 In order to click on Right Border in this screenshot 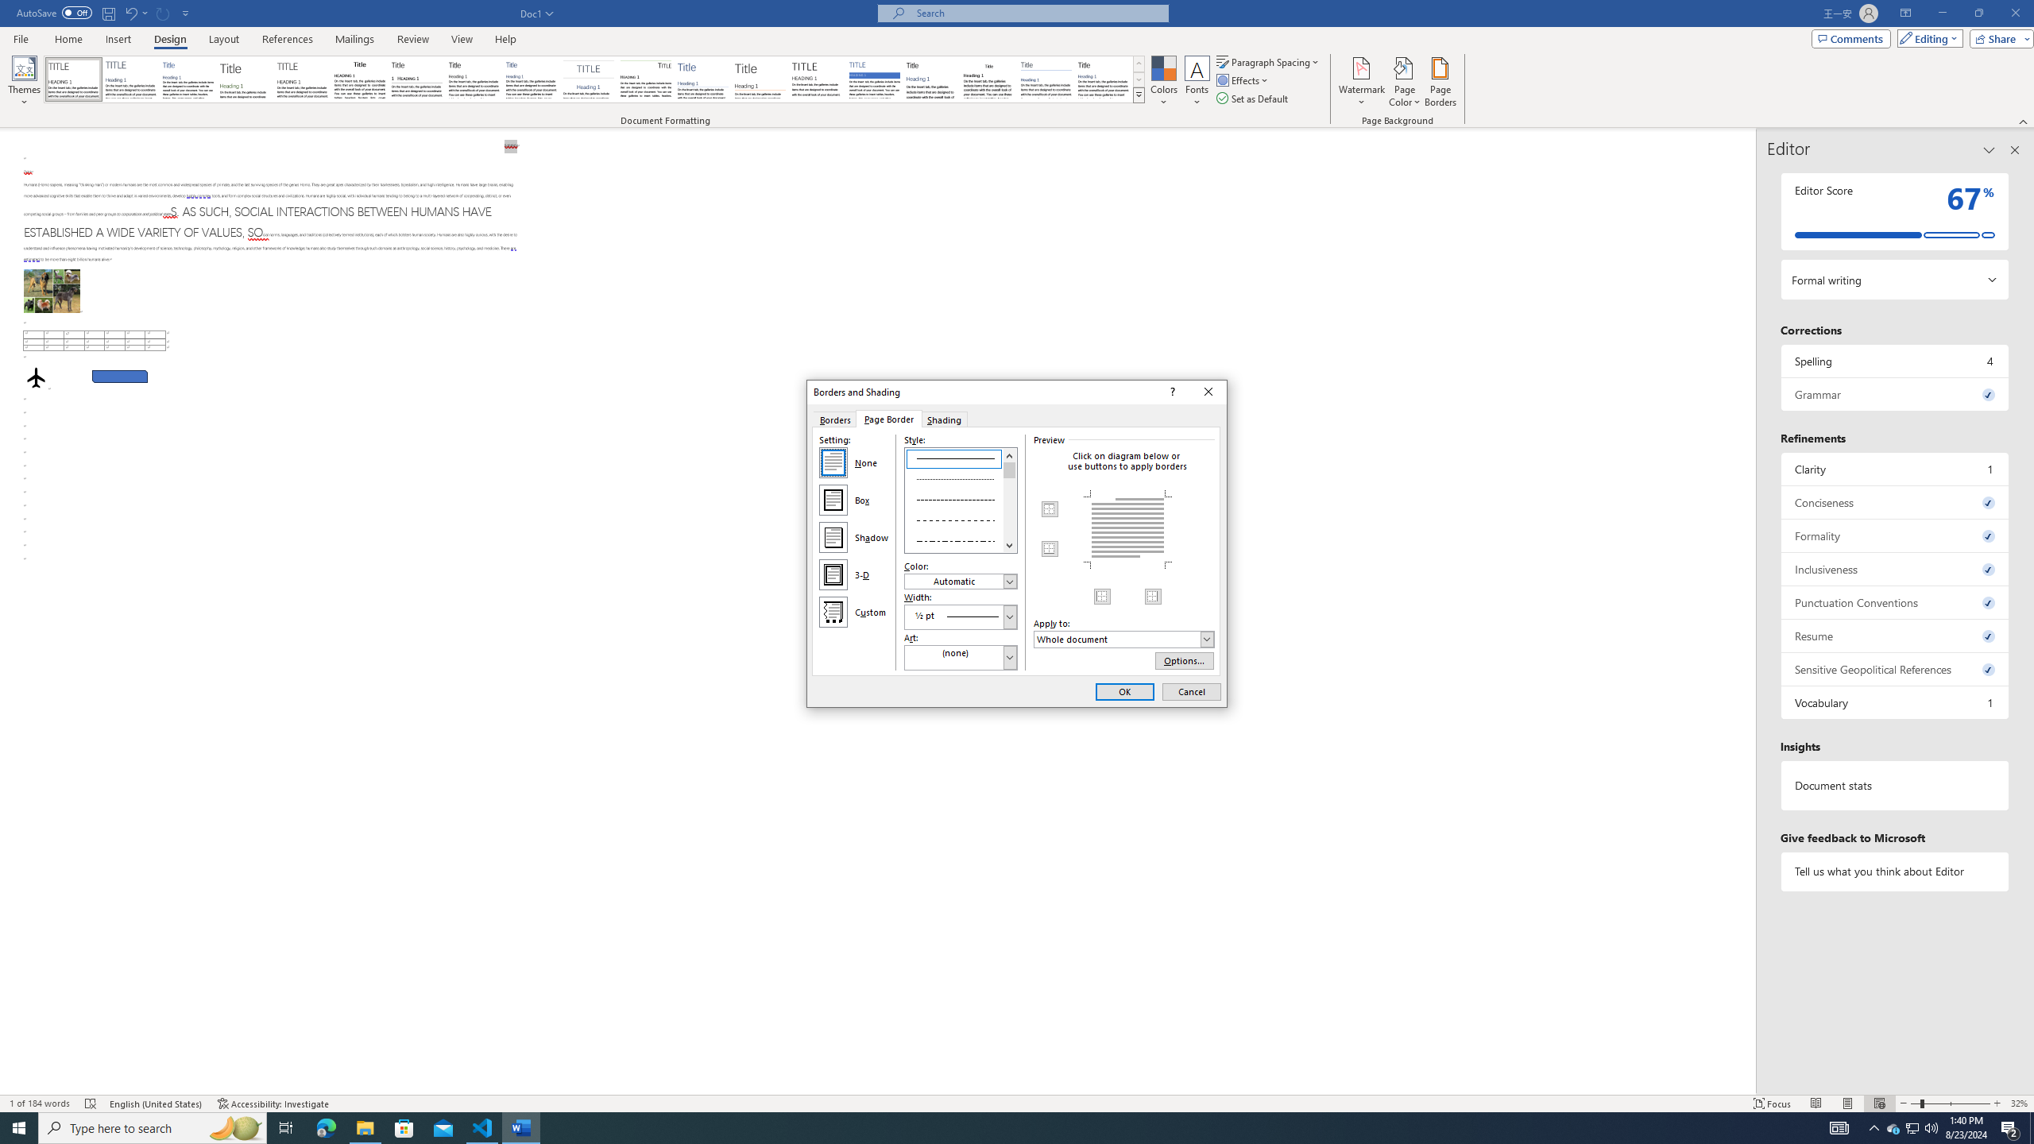, I will do `click(1152, 596)`.